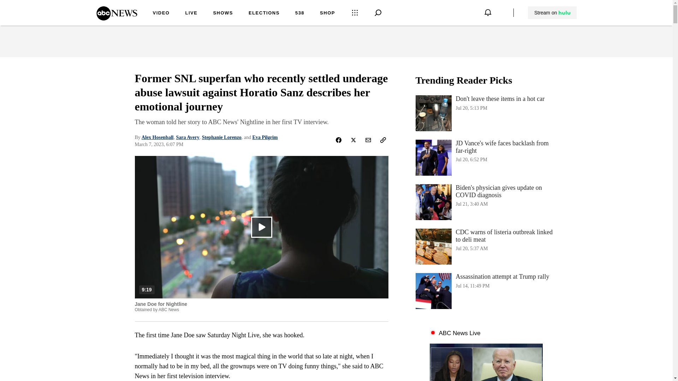 This screenshot has width=678, height=381. I want to click on Stephanie Lorenzo, so click(222, 138).